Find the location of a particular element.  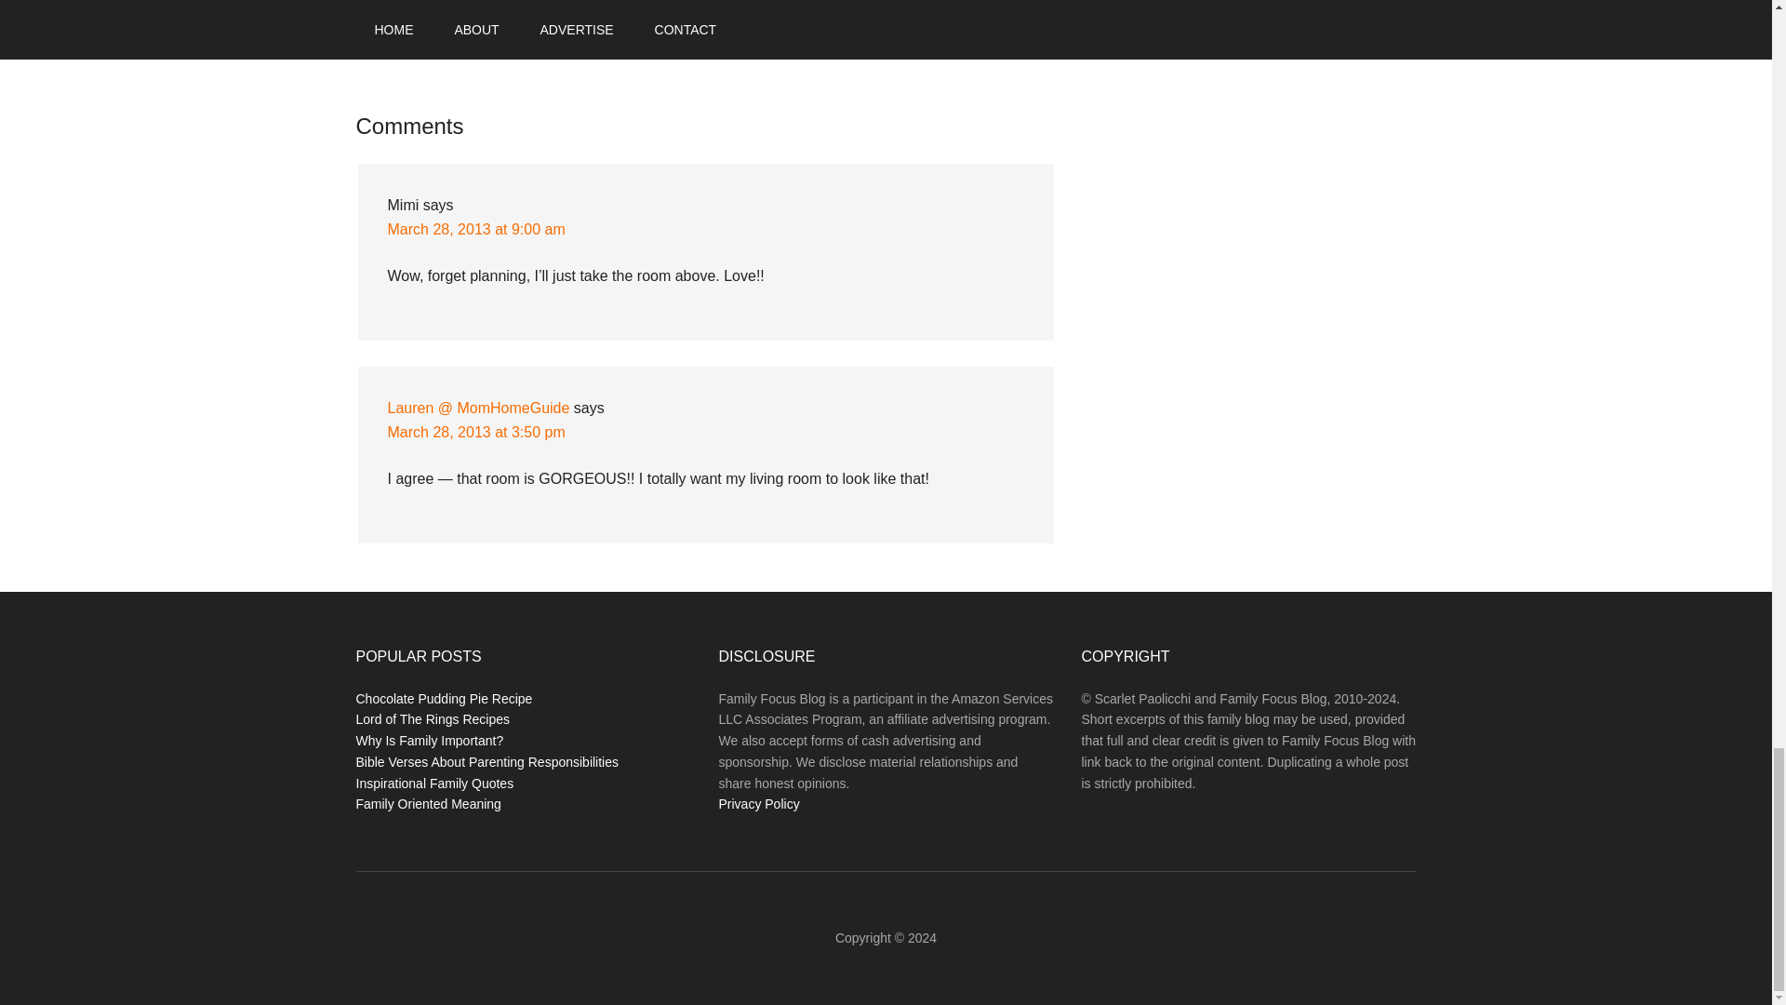

furniture is located at coordinates (459, 24).